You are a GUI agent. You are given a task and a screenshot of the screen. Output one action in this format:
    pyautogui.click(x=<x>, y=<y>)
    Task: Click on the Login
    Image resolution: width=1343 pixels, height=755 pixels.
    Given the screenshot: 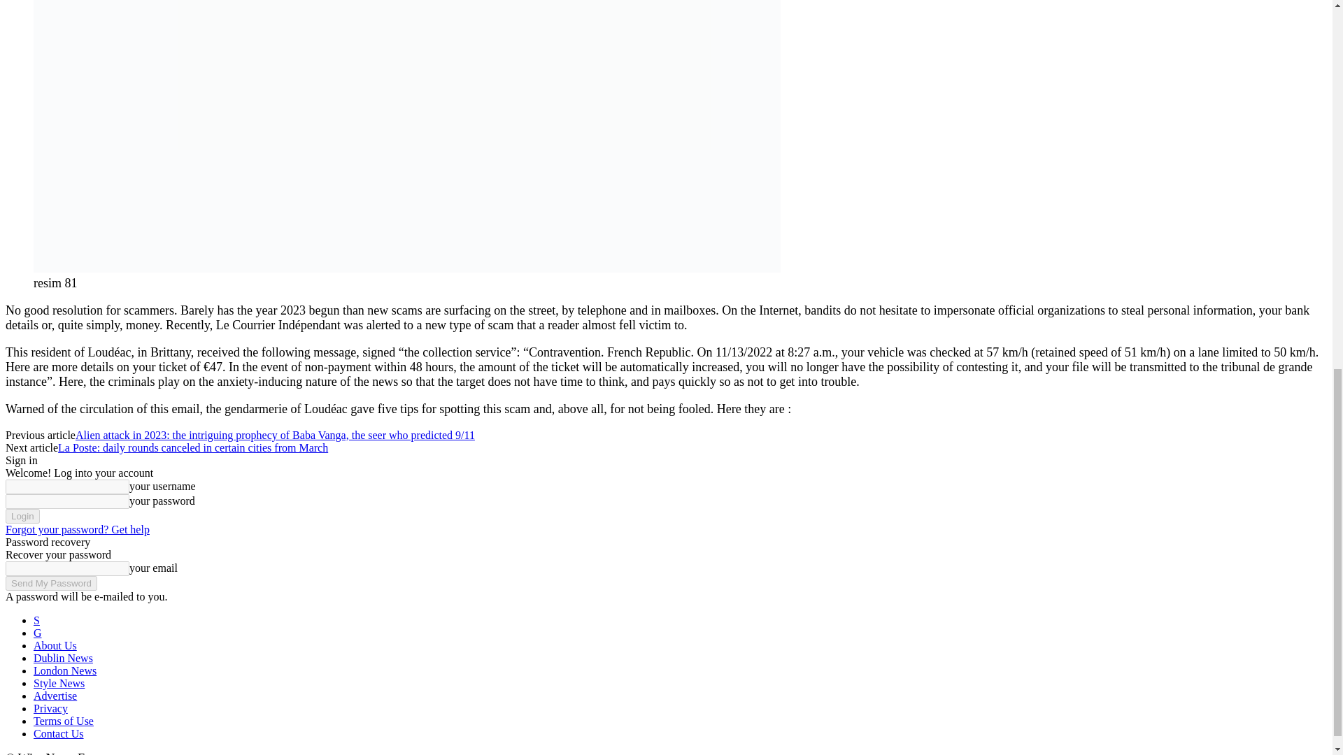 What is the action you would take?
    pyautogui.click(x=22, y=516)
    